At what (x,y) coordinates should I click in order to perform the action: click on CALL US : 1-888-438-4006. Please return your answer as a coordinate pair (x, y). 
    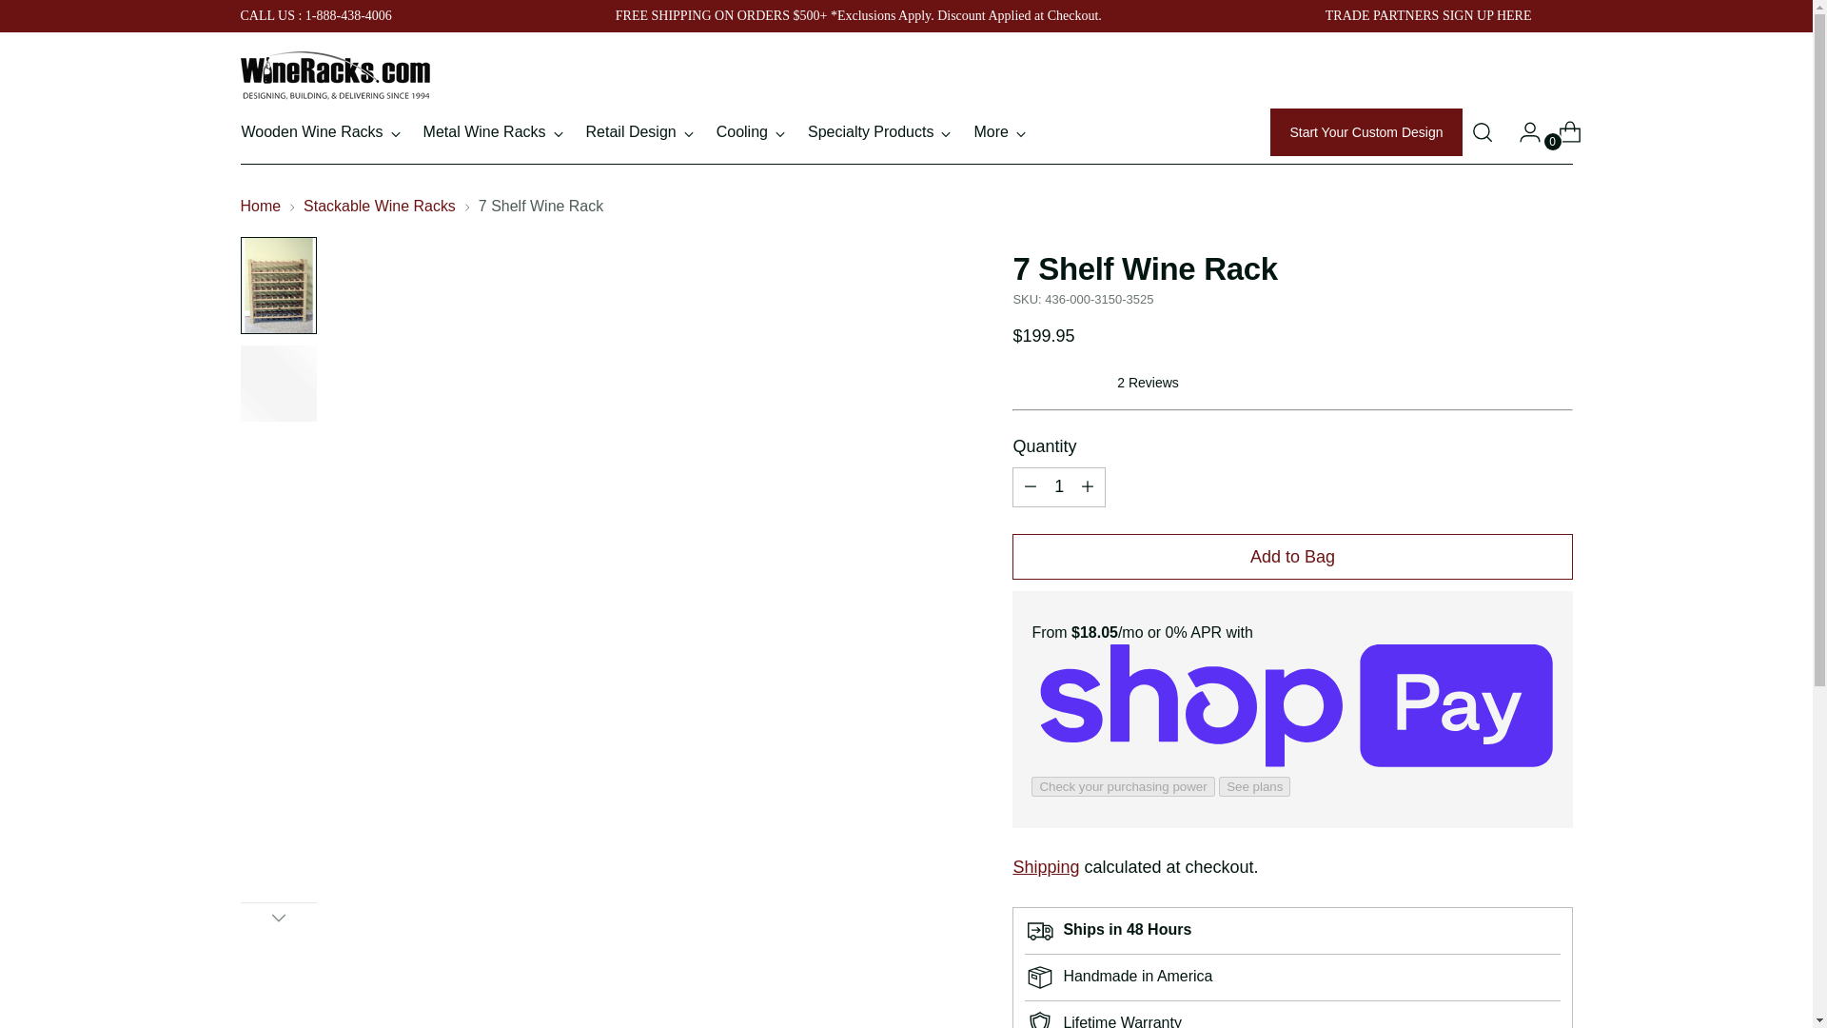
    Looking at the image, I should click on (314, 15).